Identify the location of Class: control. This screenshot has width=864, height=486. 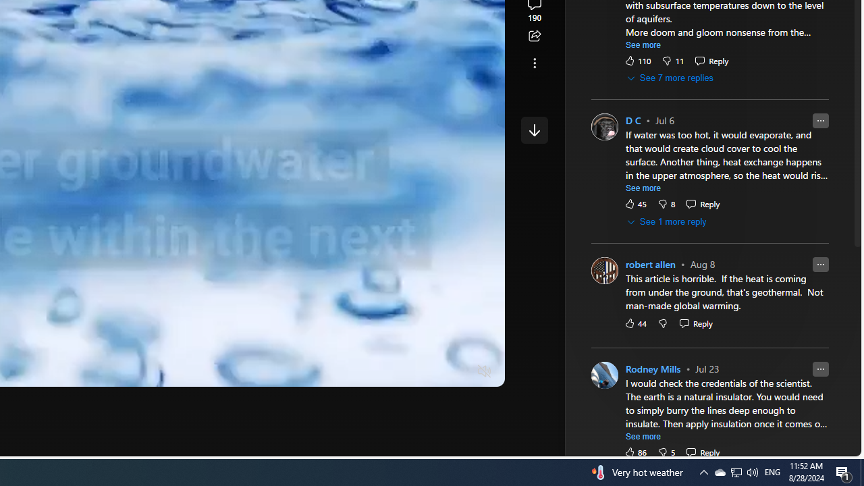
(534, 130).